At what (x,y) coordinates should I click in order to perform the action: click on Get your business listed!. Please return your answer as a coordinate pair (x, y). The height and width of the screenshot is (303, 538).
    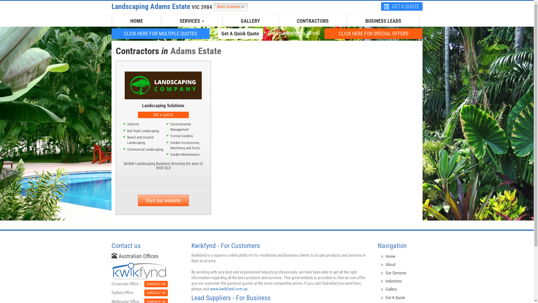
    Looking at the image, I should click on (293, 33).